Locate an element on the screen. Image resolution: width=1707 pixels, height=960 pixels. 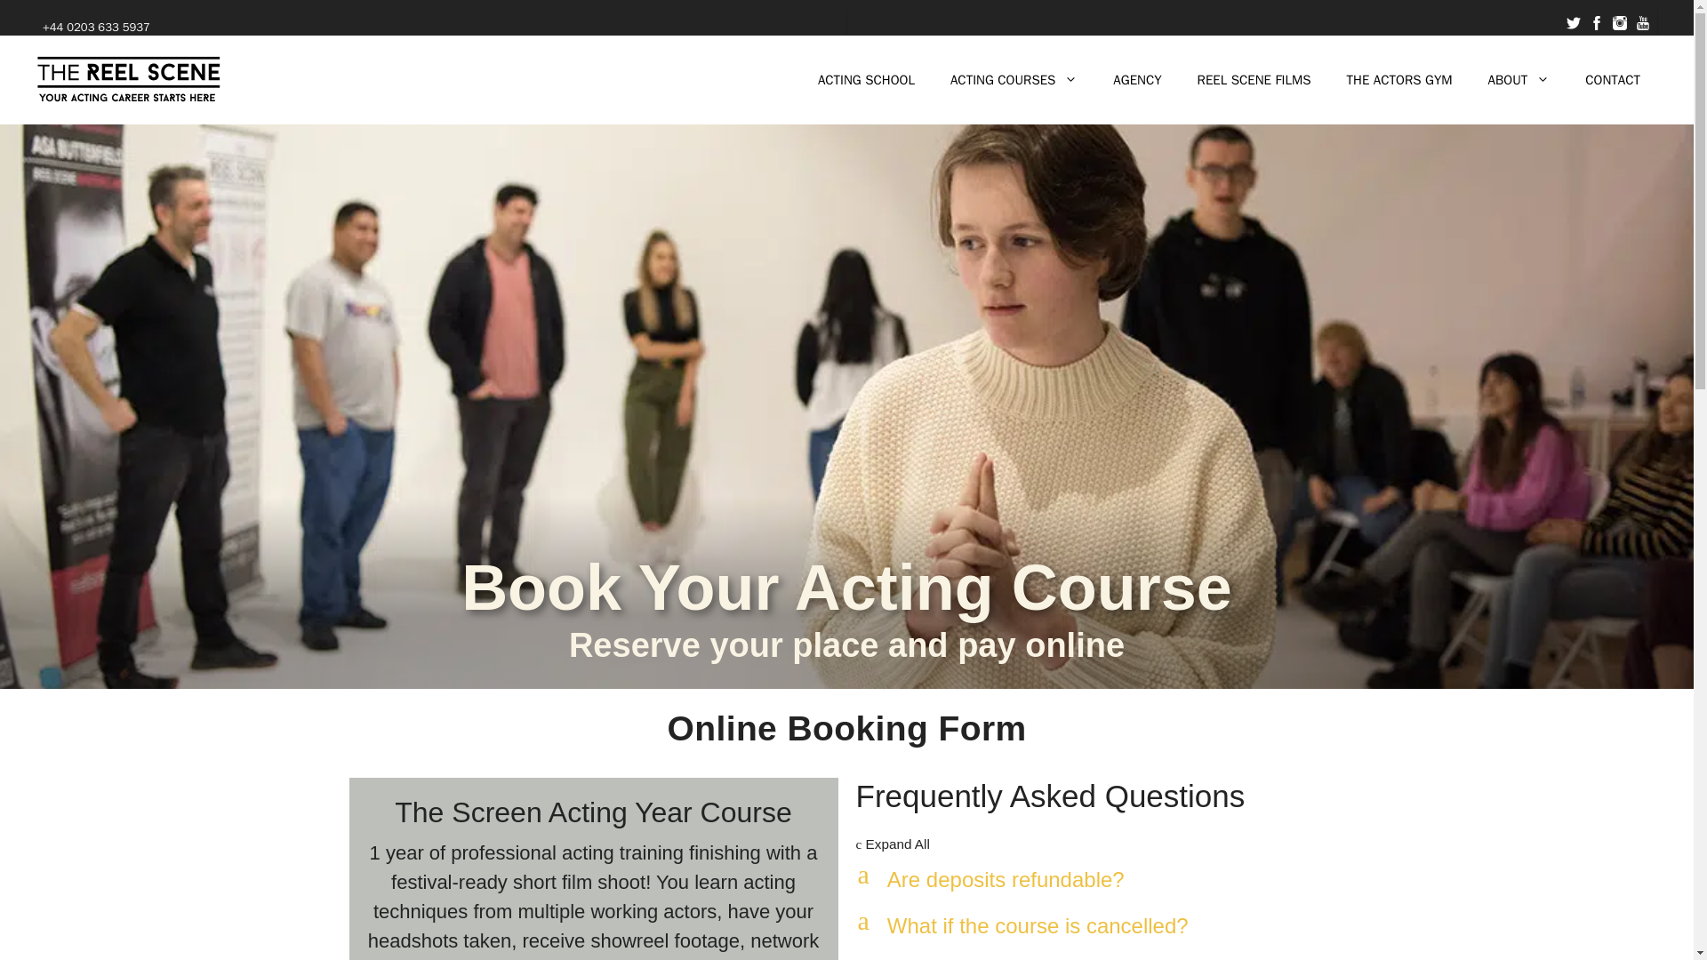
REEL SCENE FILMS is located at coordinates (1254, 80).